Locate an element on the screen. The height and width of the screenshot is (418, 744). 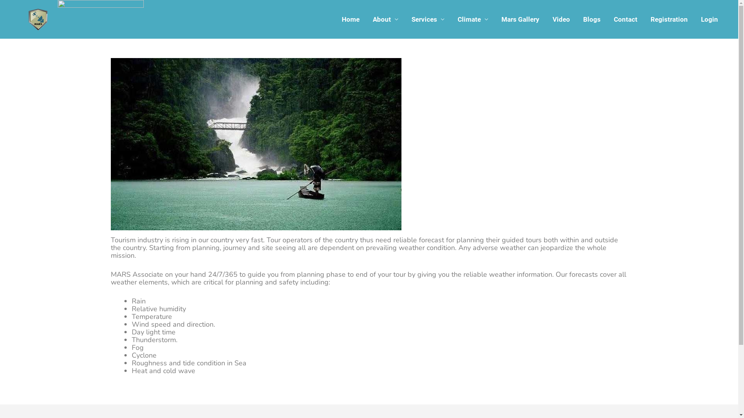
Services is located at coordinates (428, 19).